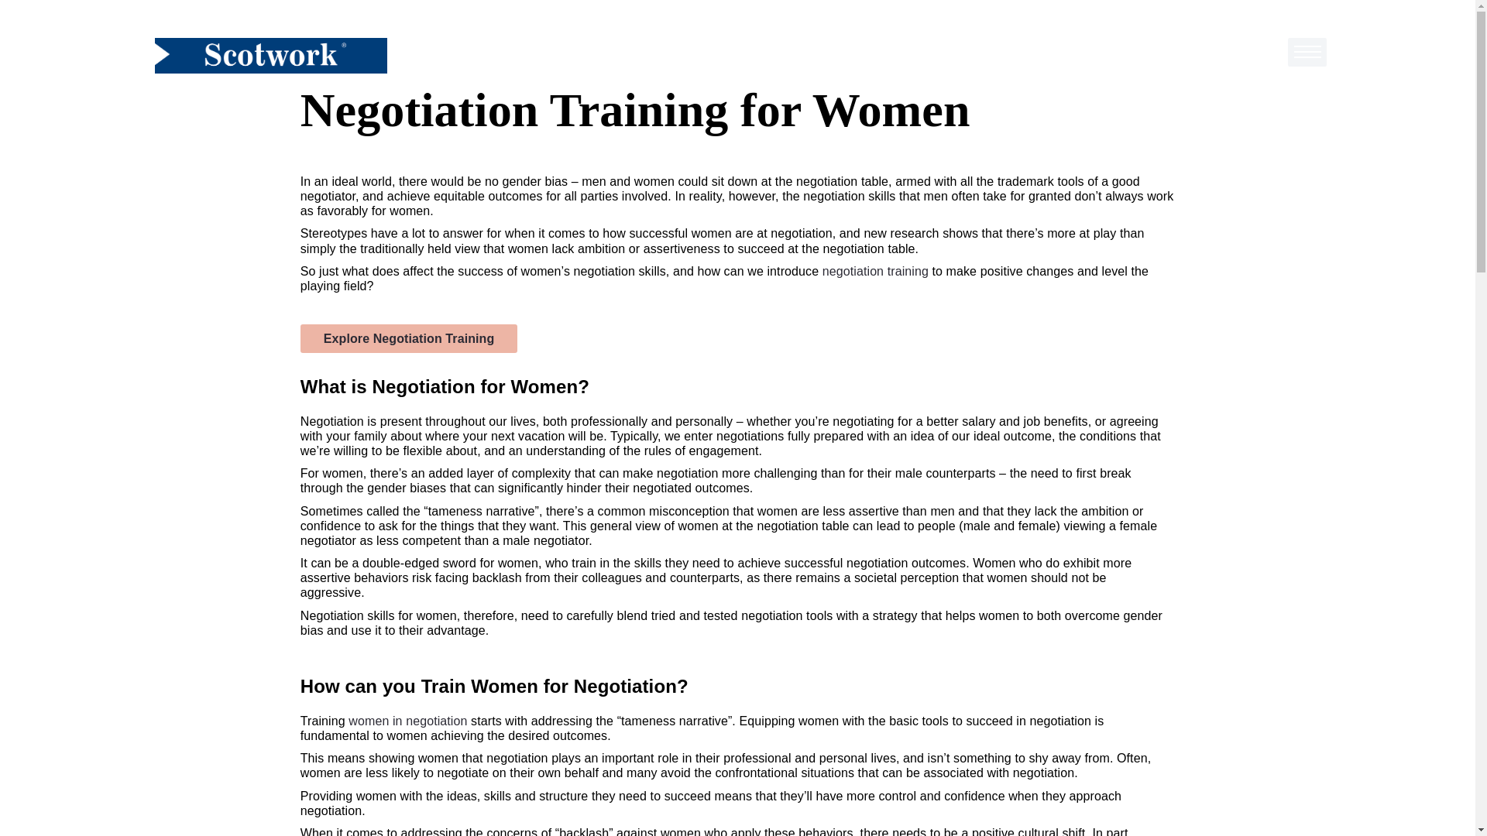  What do you see at coordinates (270, 55) in the screenshot?
I see `home` at bounding box center [270, 55].